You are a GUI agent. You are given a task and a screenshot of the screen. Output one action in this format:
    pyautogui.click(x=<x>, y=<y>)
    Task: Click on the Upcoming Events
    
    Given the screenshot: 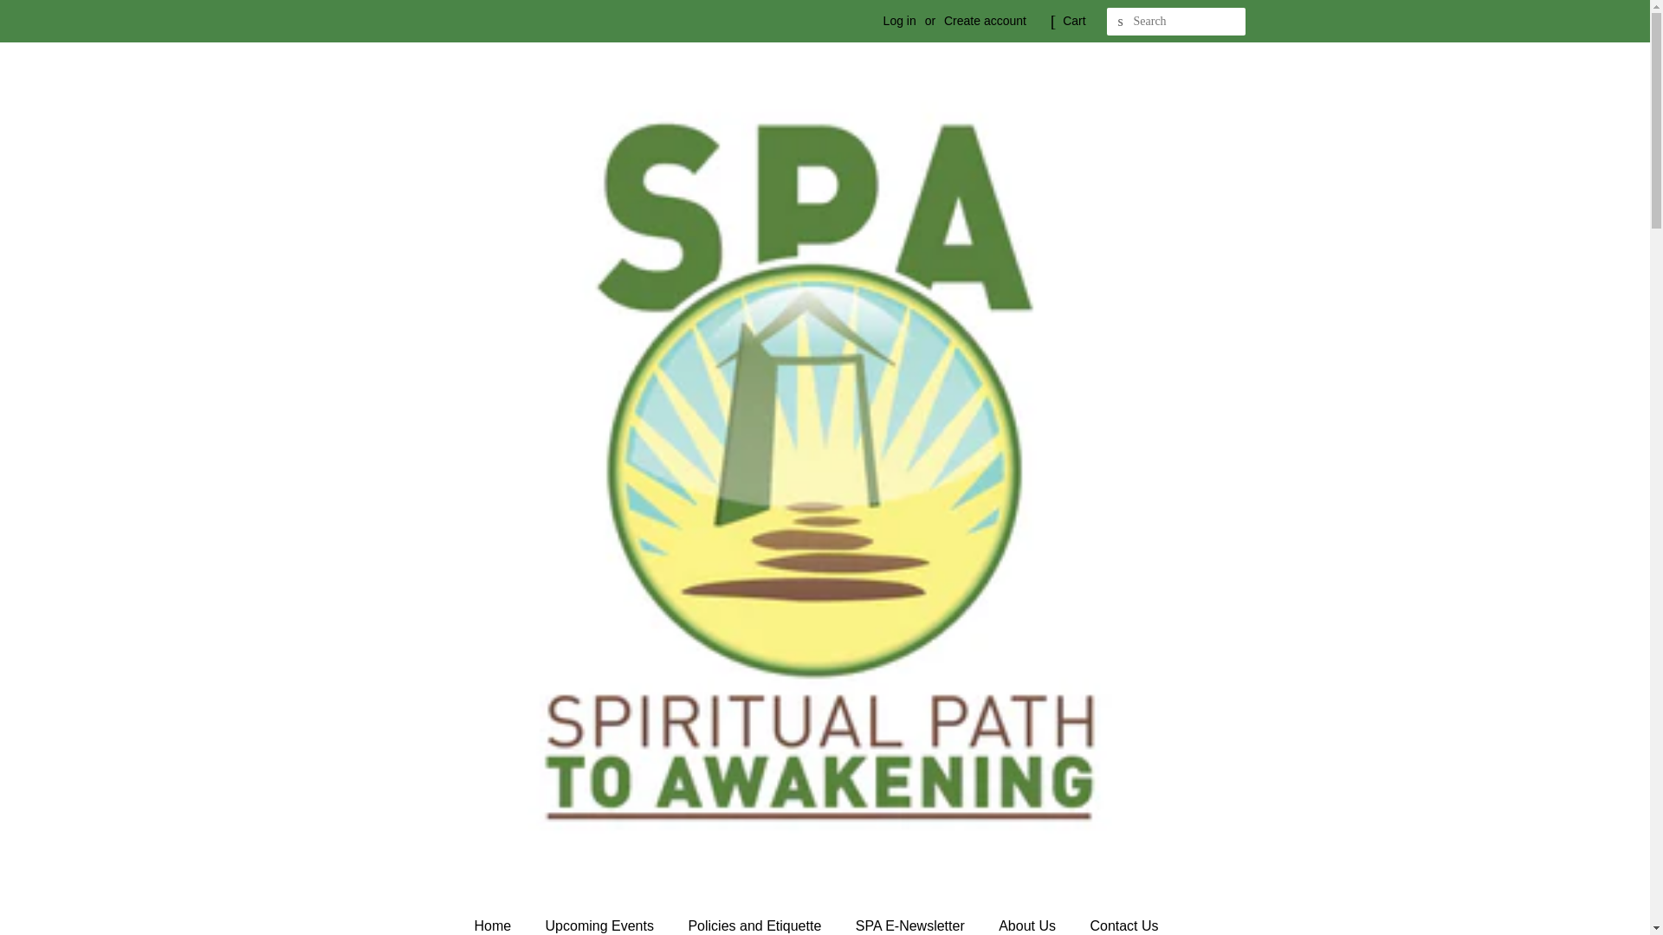 What is the action you would take?
    pyautogui.click(x=601, y=921)
    